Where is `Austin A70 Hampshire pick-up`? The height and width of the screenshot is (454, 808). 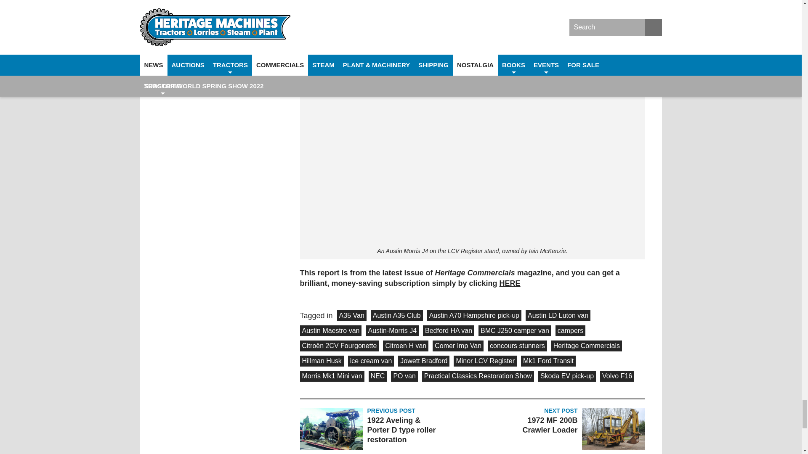 Austin A70 Hampshire pick-up is located at coordinates (474, 315).